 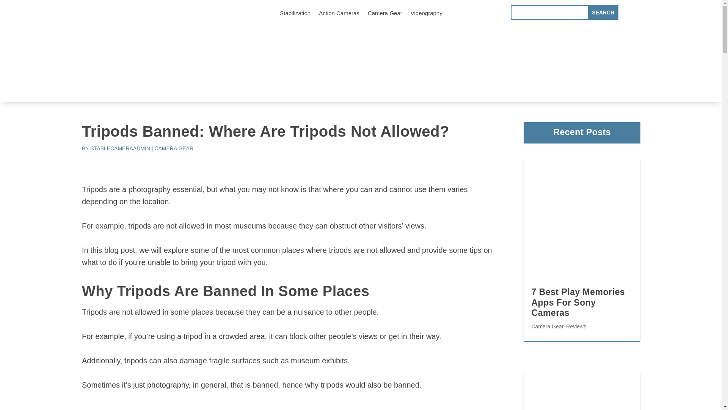 What do you see at coordinates (295, 14) in the screenshot?
I see `Stabilization` at bounding box center [295, 14].